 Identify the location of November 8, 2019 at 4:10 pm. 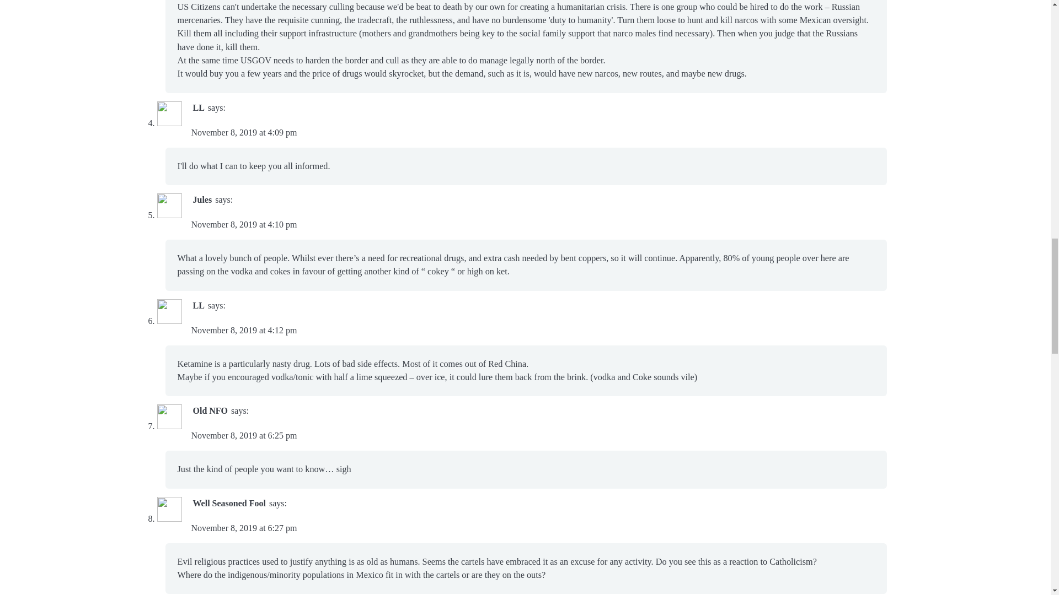
(243, 224).